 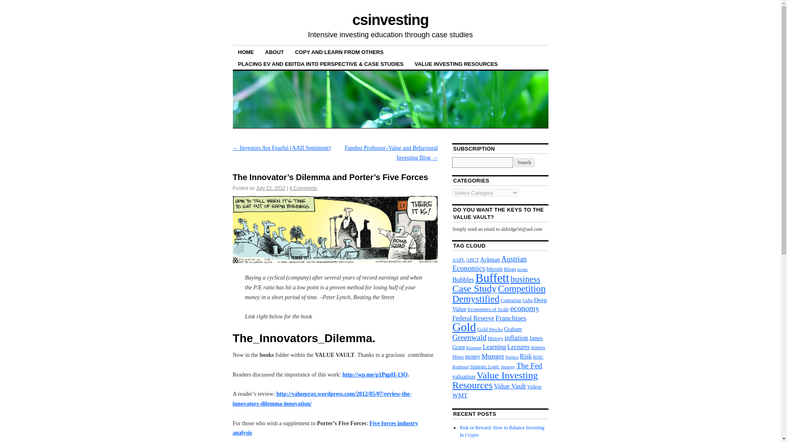 I want to click on csinvesting, so click(x=390, y=20).